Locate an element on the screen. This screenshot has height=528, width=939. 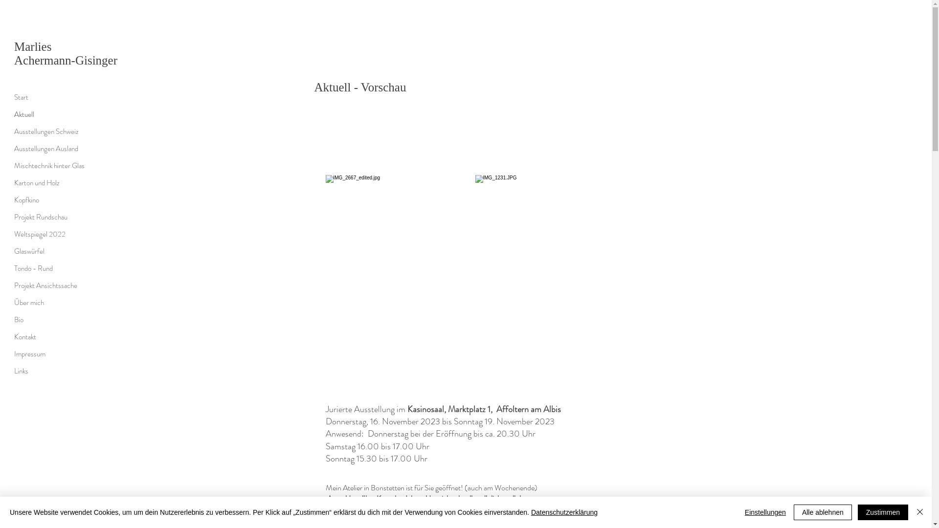
Mischtechnik hinter Glas is located at coordinates (52, 166).